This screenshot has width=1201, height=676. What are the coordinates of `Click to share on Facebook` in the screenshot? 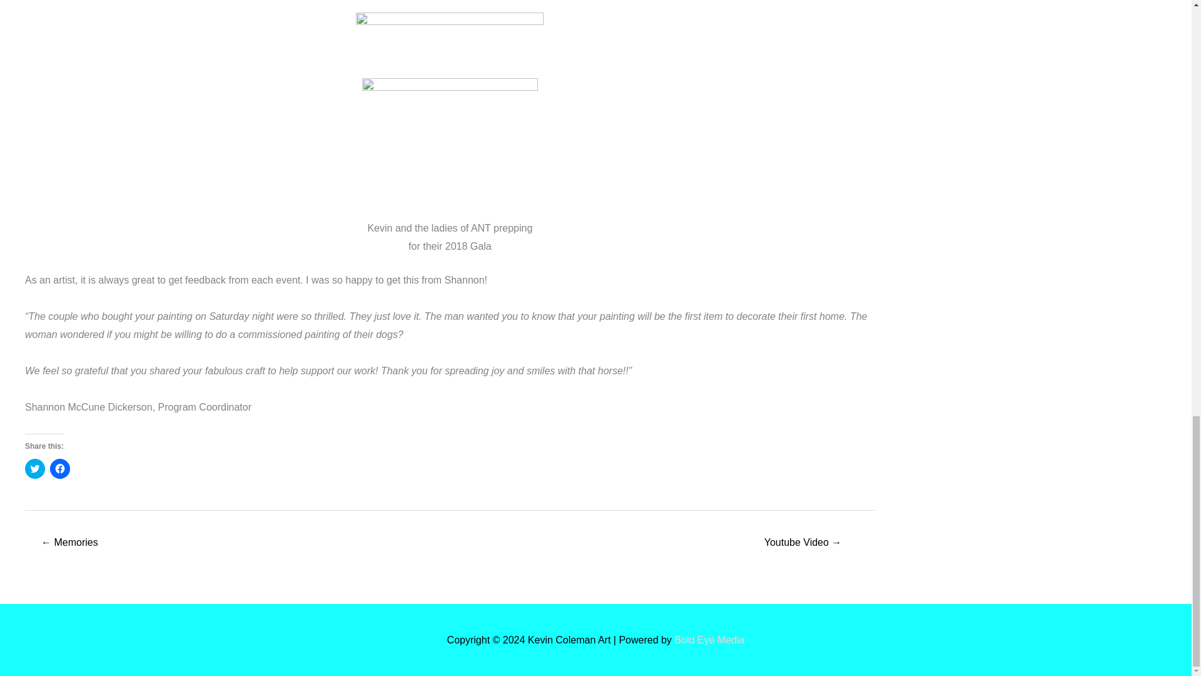 It's located at (60, 468).